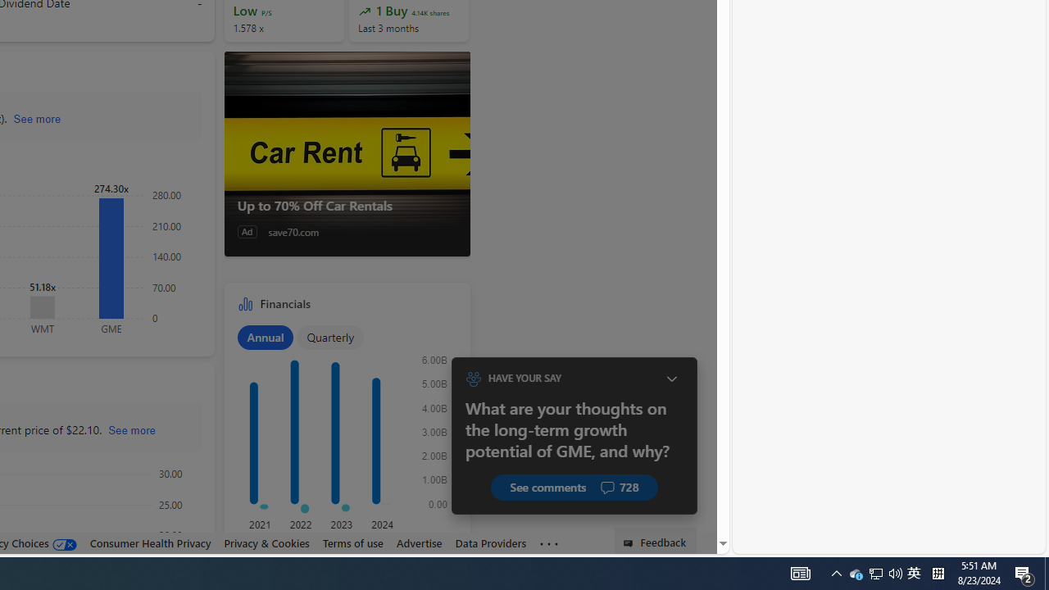  What do you see at coordinates (347, 205) in the screenshot?
I see `Up to 70% Off Car Rentals` at bounding box center [347, 205].